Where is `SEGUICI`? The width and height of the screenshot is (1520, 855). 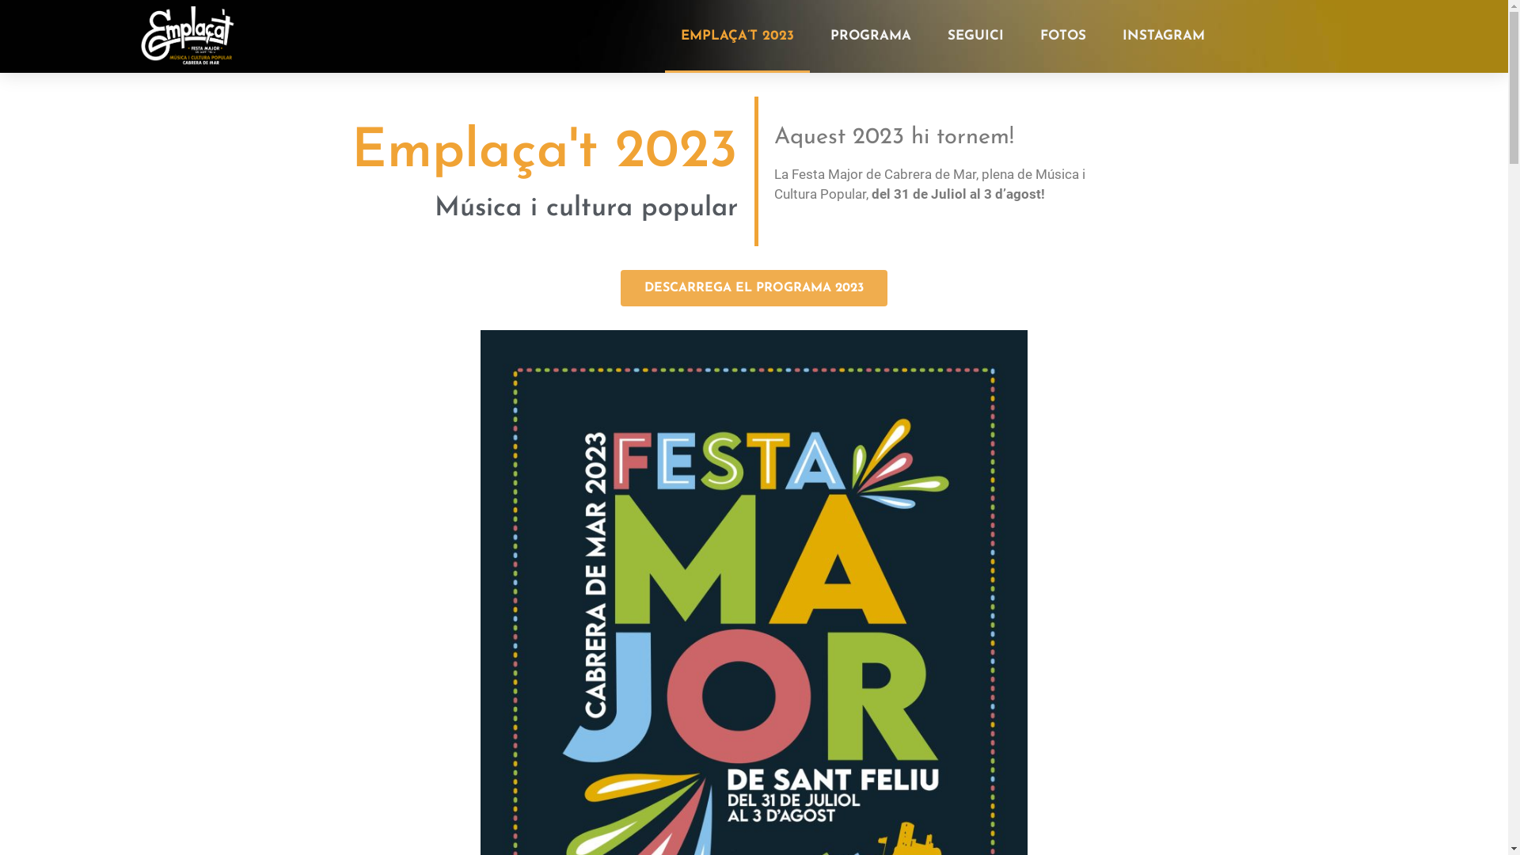 SEGUICI is located at coordinates (975, 36).